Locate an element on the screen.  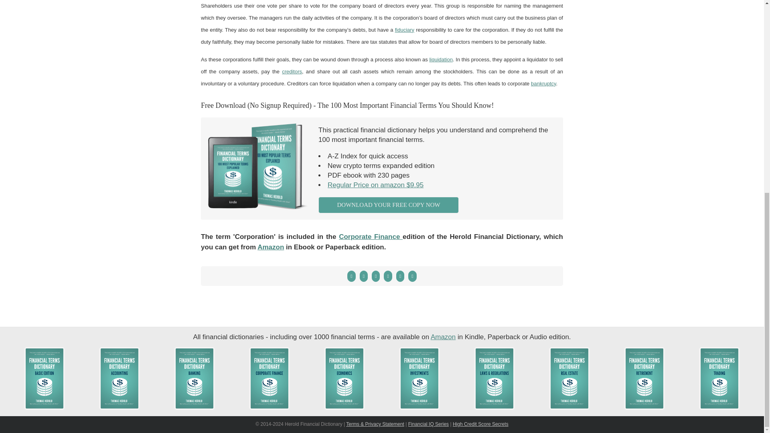
bankruptcy is located at coordinates (543, 83).